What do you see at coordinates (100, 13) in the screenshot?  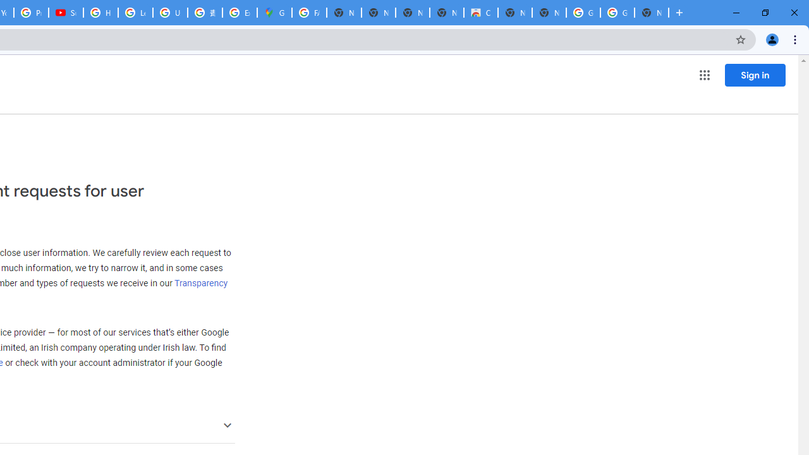 I see `How Chrome protects your passwords - Google Chrome Help` at bounding box center [100, 13].